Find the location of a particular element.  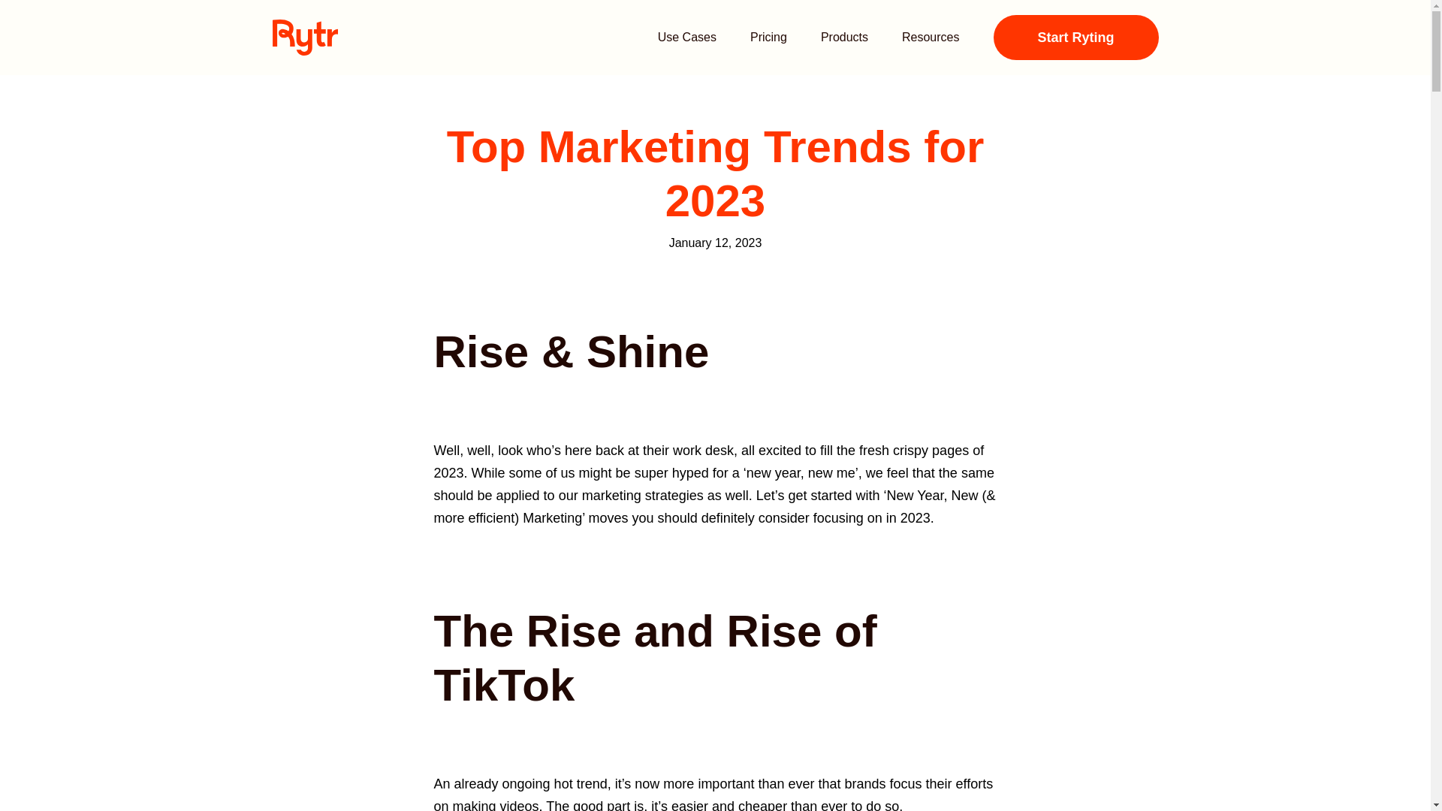

Start Ryting is located at coordinates (1075, 38).